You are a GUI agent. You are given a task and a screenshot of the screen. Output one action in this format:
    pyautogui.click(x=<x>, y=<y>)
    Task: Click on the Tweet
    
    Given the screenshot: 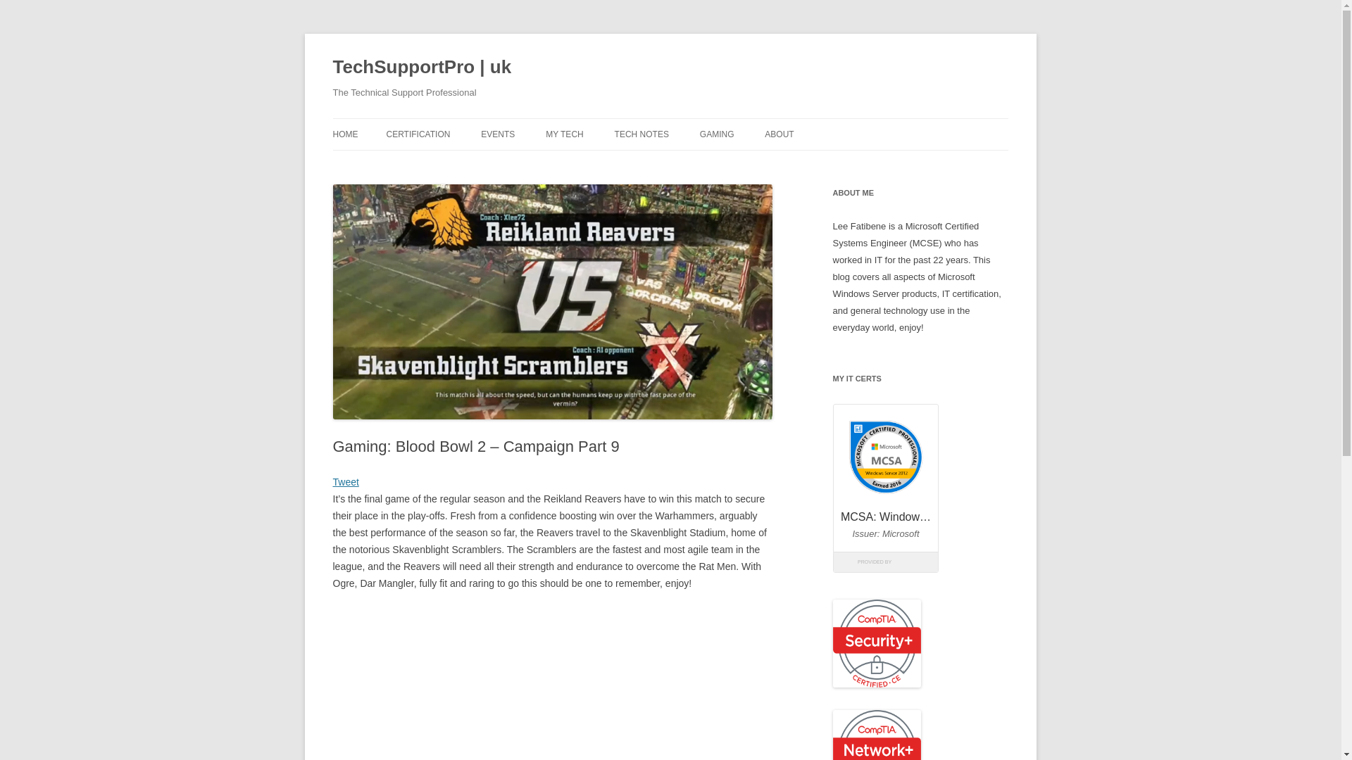 What is the action you would take?
    pyautogui.click(x=345, y=482)
    